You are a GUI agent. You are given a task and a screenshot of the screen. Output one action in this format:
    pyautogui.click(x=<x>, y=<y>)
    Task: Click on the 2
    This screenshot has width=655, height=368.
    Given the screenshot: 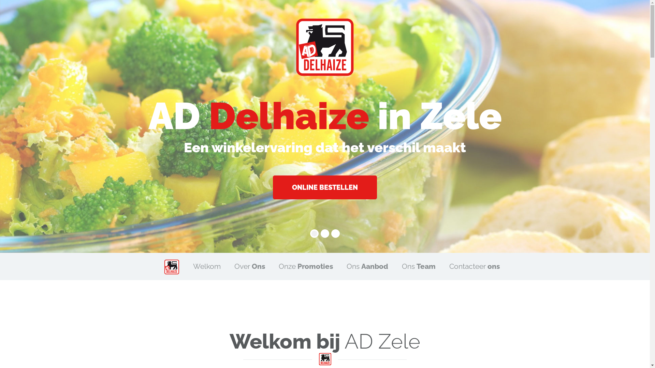 What is the action you would take?
    pyautogui.click(x=325, y=234)
    